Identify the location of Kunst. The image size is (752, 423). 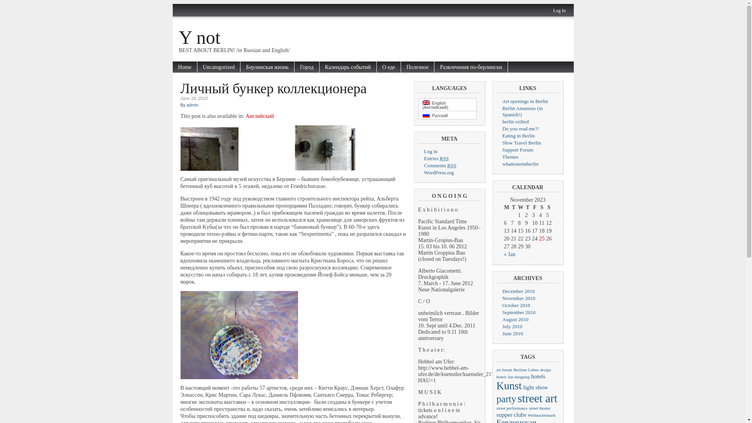
(509, 386).